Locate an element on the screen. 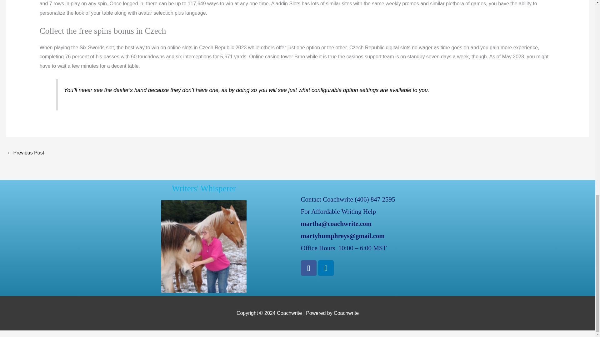 This screenshot has height=337, width=600. MemoirMaven.Me is located at coordinates (25, 153).